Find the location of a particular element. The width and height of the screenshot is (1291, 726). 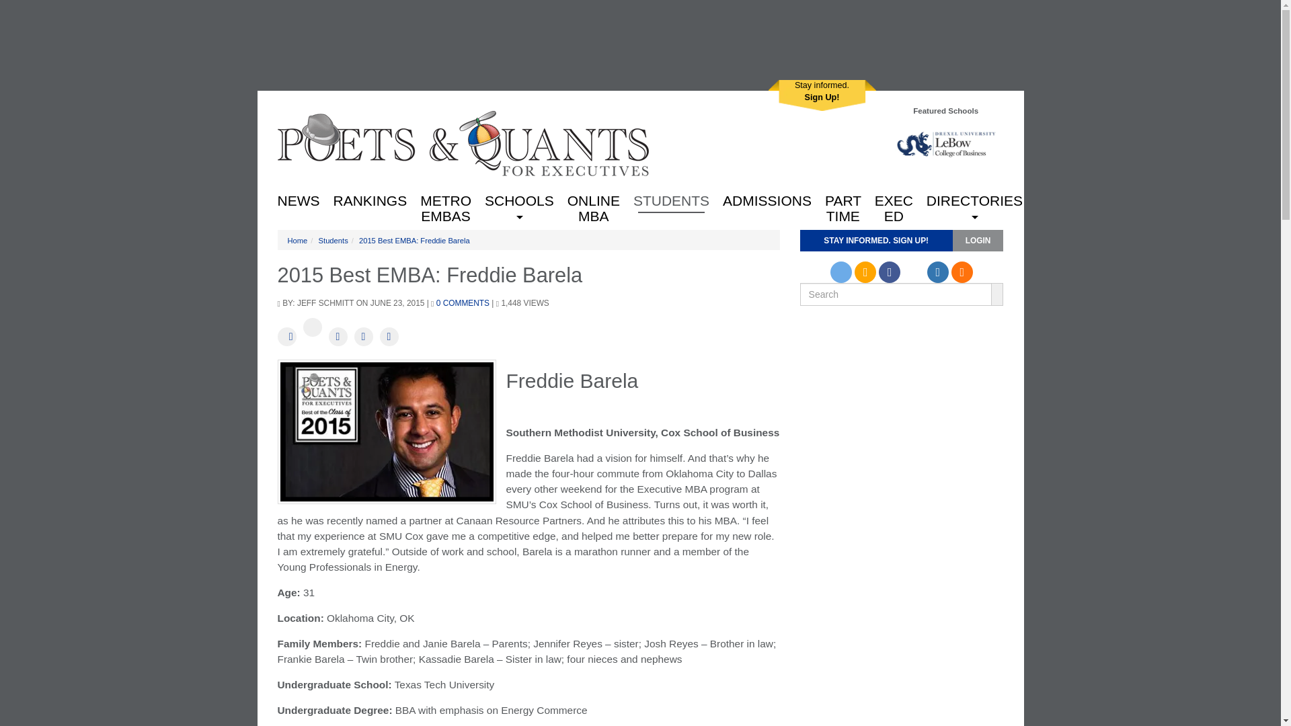

Rankings is located at coordinates (893, 199).